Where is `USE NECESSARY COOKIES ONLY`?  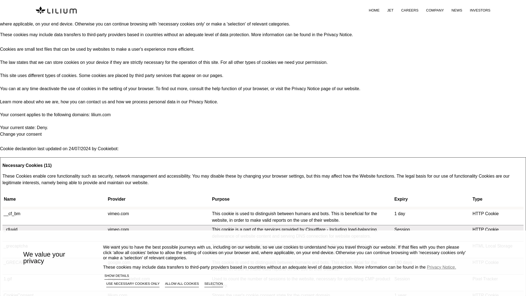 USE NECESSARY COOKIES ONLY is located at coordinates (133, 284).